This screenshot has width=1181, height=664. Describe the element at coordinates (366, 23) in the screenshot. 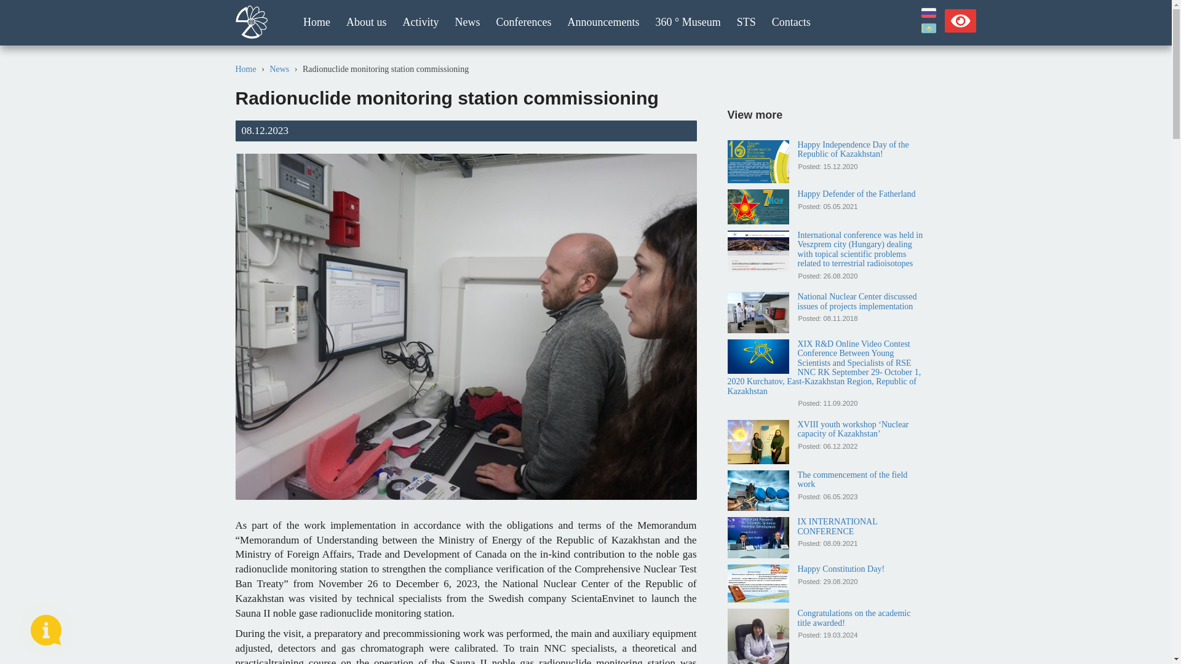

I see `About us` at that location.